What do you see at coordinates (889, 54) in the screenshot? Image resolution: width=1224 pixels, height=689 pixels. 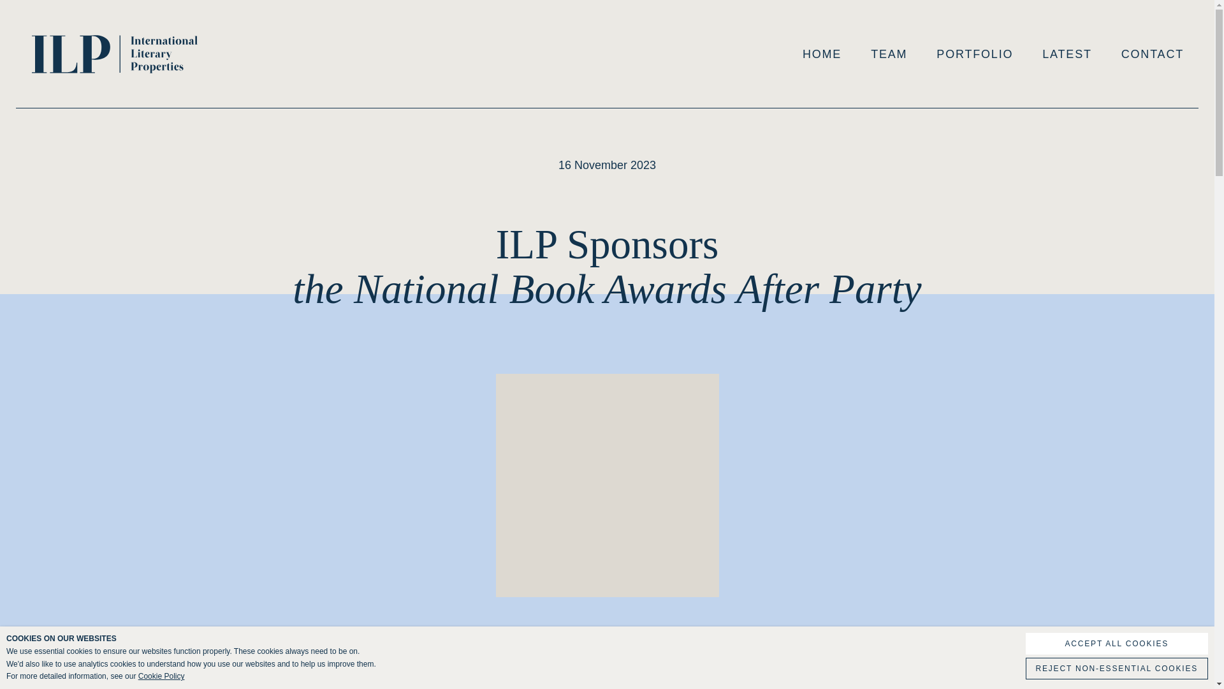 I see `TEAM` at bounding box center [889, 54].